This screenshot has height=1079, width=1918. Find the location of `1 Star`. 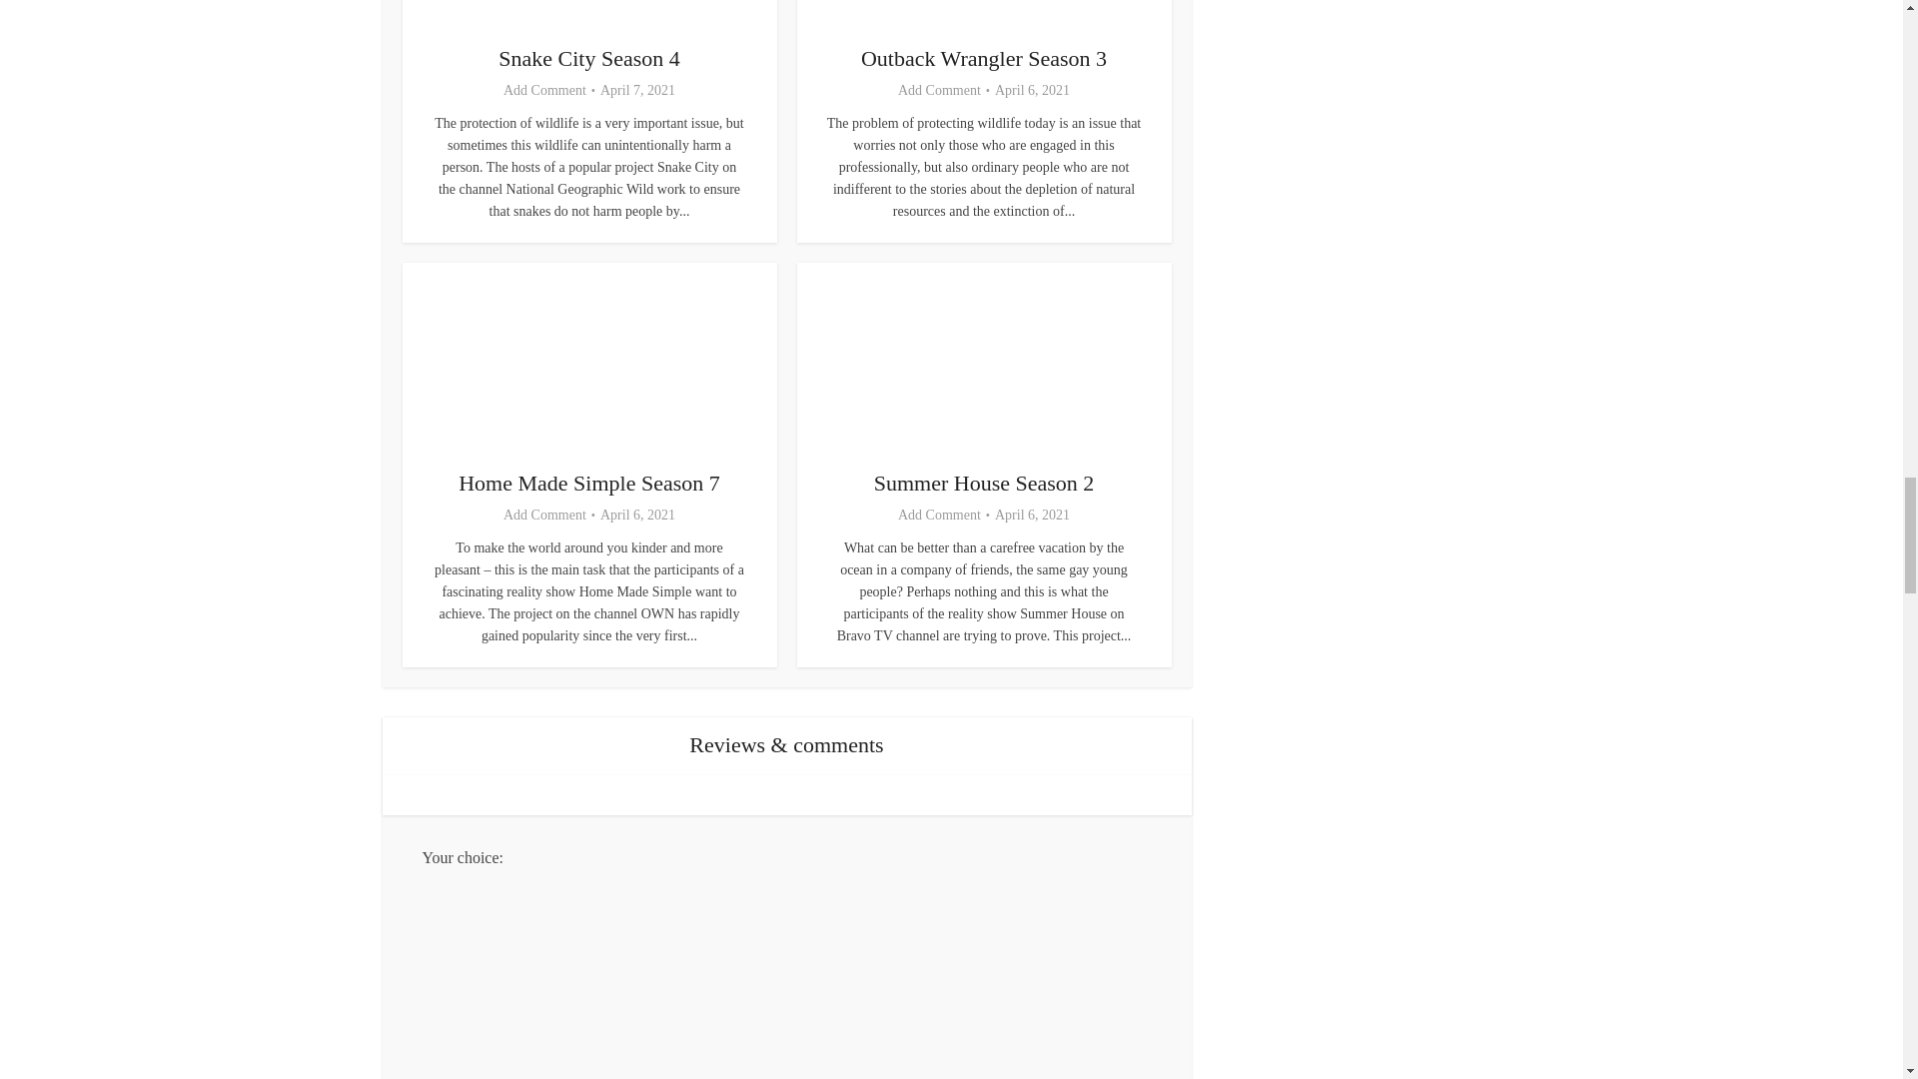

1 Star is located at coordinates (806, 975).